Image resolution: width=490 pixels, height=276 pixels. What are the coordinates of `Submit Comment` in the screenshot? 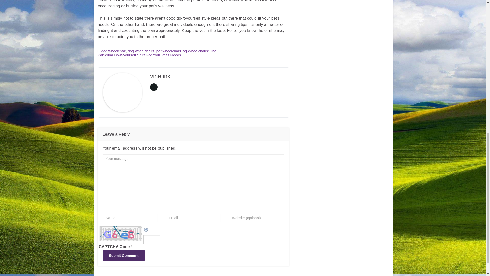 It's located at (124, 256).